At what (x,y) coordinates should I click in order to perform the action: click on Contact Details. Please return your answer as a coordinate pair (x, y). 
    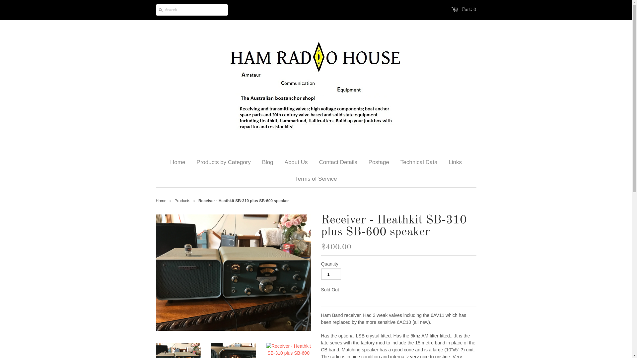
    Looking at the image, I should click on (338, 162).